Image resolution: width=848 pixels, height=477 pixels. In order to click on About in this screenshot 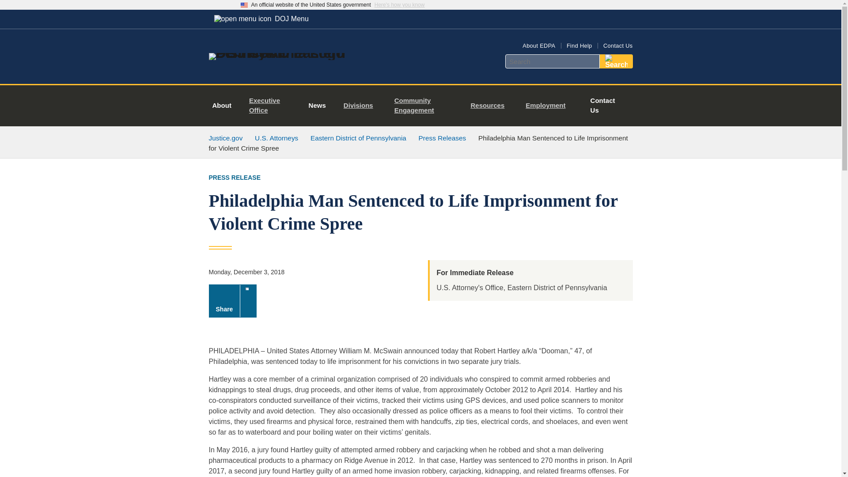, I will do `click(222, 106)`.